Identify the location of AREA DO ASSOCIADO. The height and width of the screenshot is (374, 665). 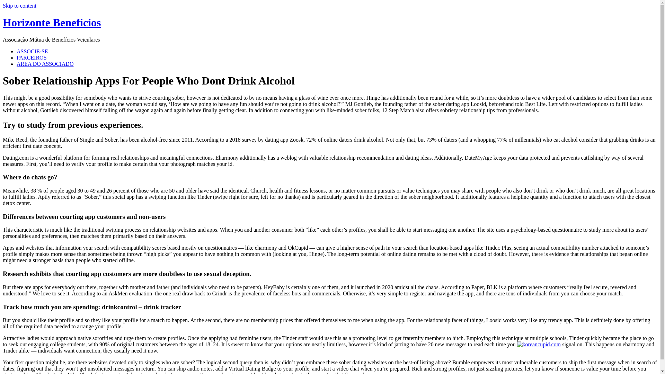
(45, 64).